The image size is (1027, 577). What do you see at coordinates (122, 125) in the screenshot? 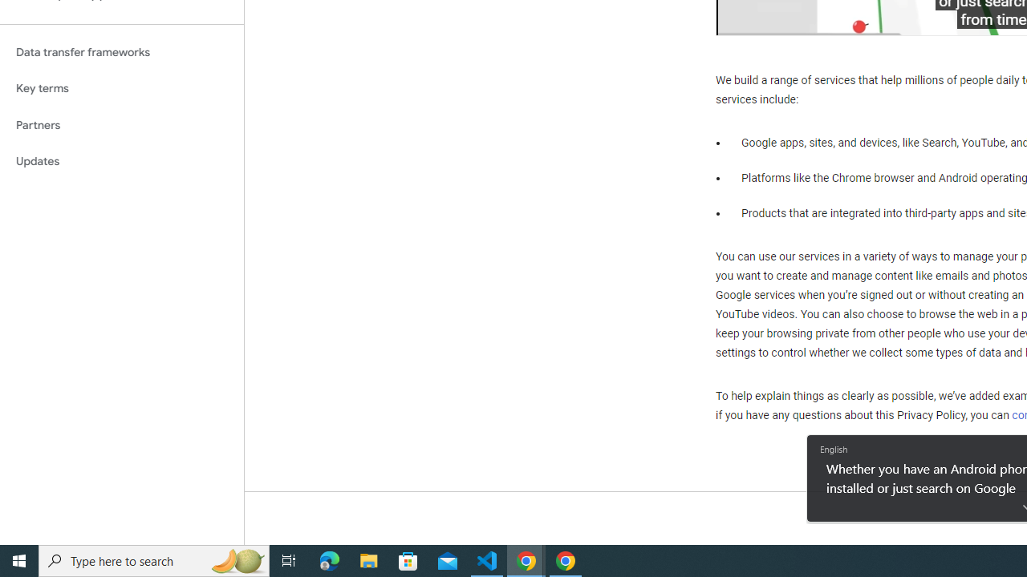
I see `Partners` at bounding box center [122, 125].